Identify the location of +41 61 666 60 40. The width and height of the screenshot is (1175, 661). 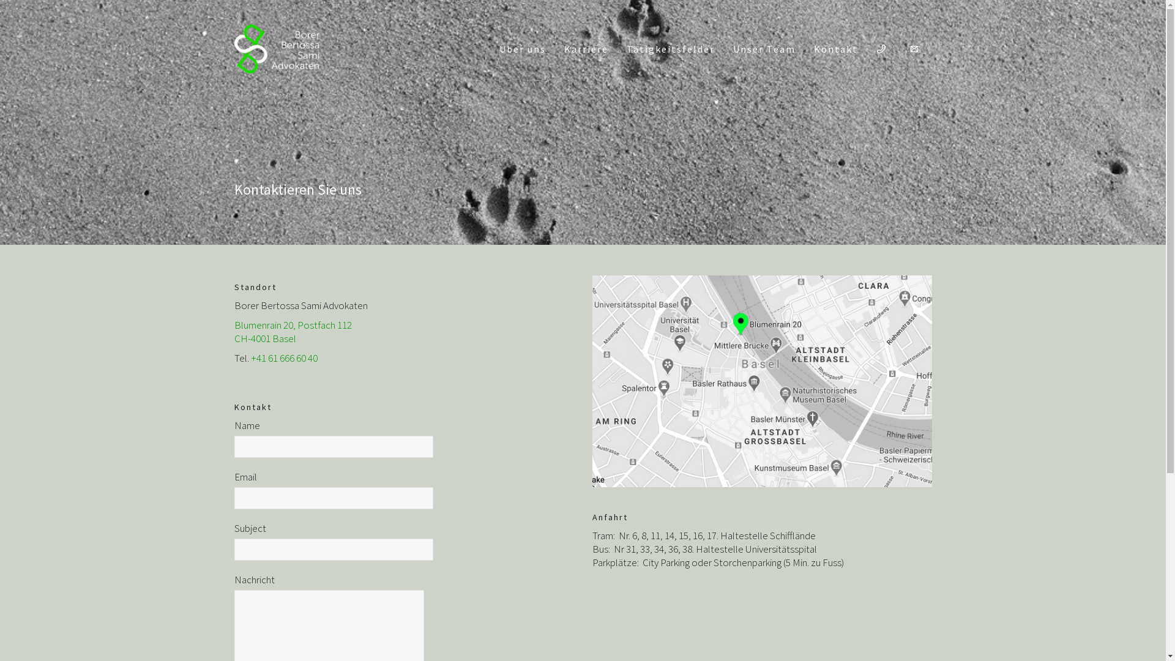
(284, 358).